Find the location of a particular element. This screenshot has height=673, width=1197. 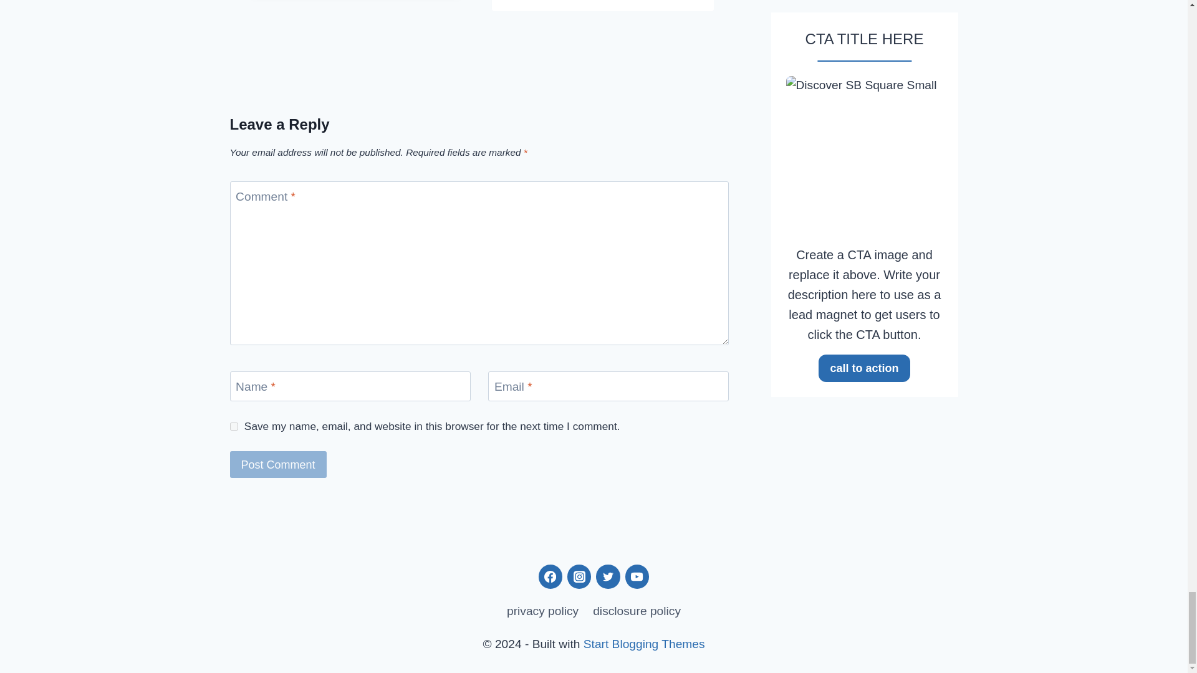

privacy policy is located at coordinates (542, 612).